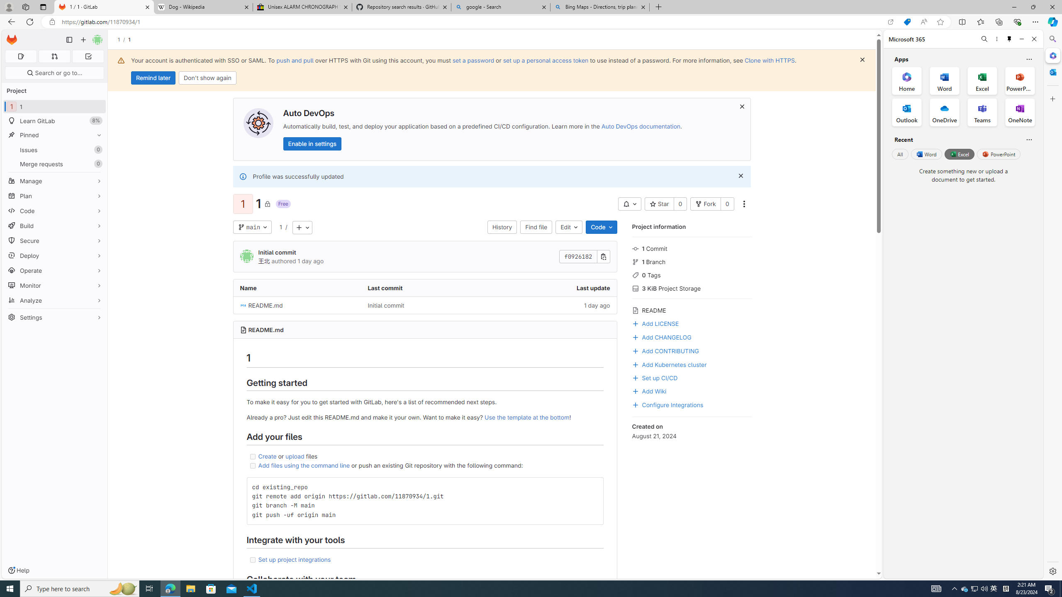 The width and height of the screenshot is (1062, 597). Describe the element at coordinates (252, 560) in the screenshot. I see `Class: task-list-item-checkbox` at that location.